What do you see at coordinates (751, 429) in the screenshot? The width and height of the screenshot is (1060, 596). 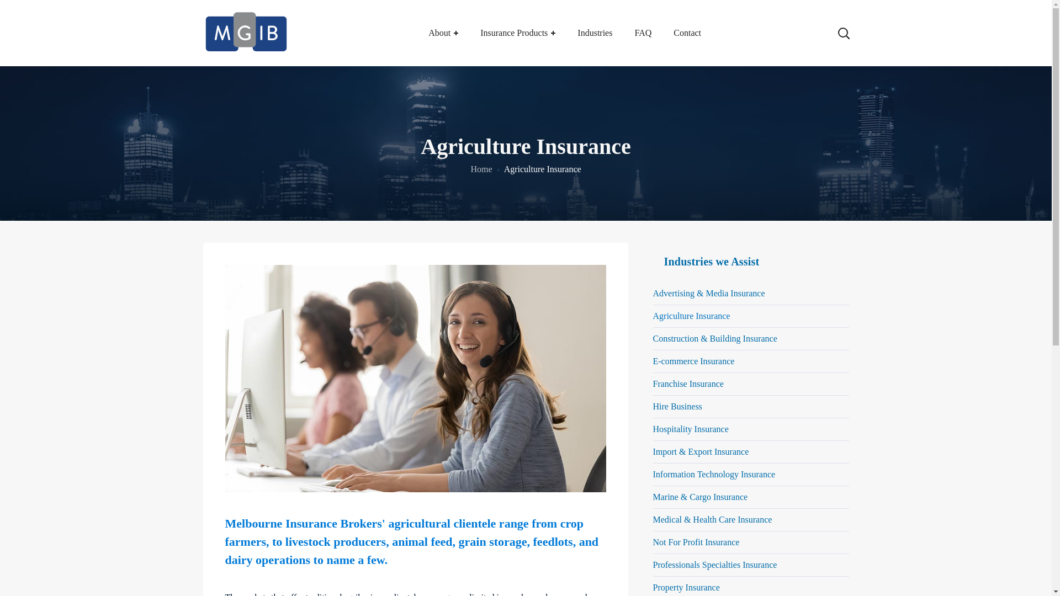 I see `Hospitality Insurance` at bounding box center [751, 429].